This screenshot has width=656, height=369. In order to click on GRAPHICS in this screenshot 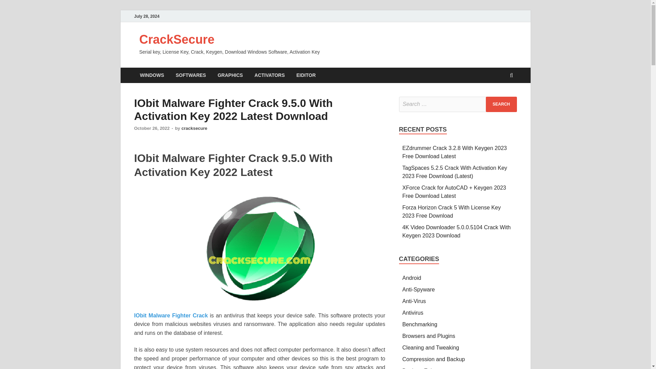, I will do `click(230, 75)`.